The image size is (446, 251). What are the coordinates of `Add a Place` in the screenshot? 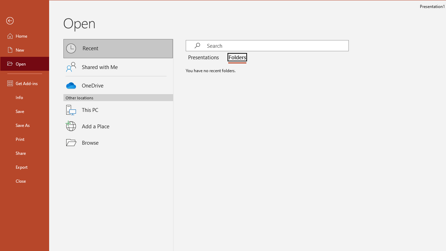 It's located at (118, 126).